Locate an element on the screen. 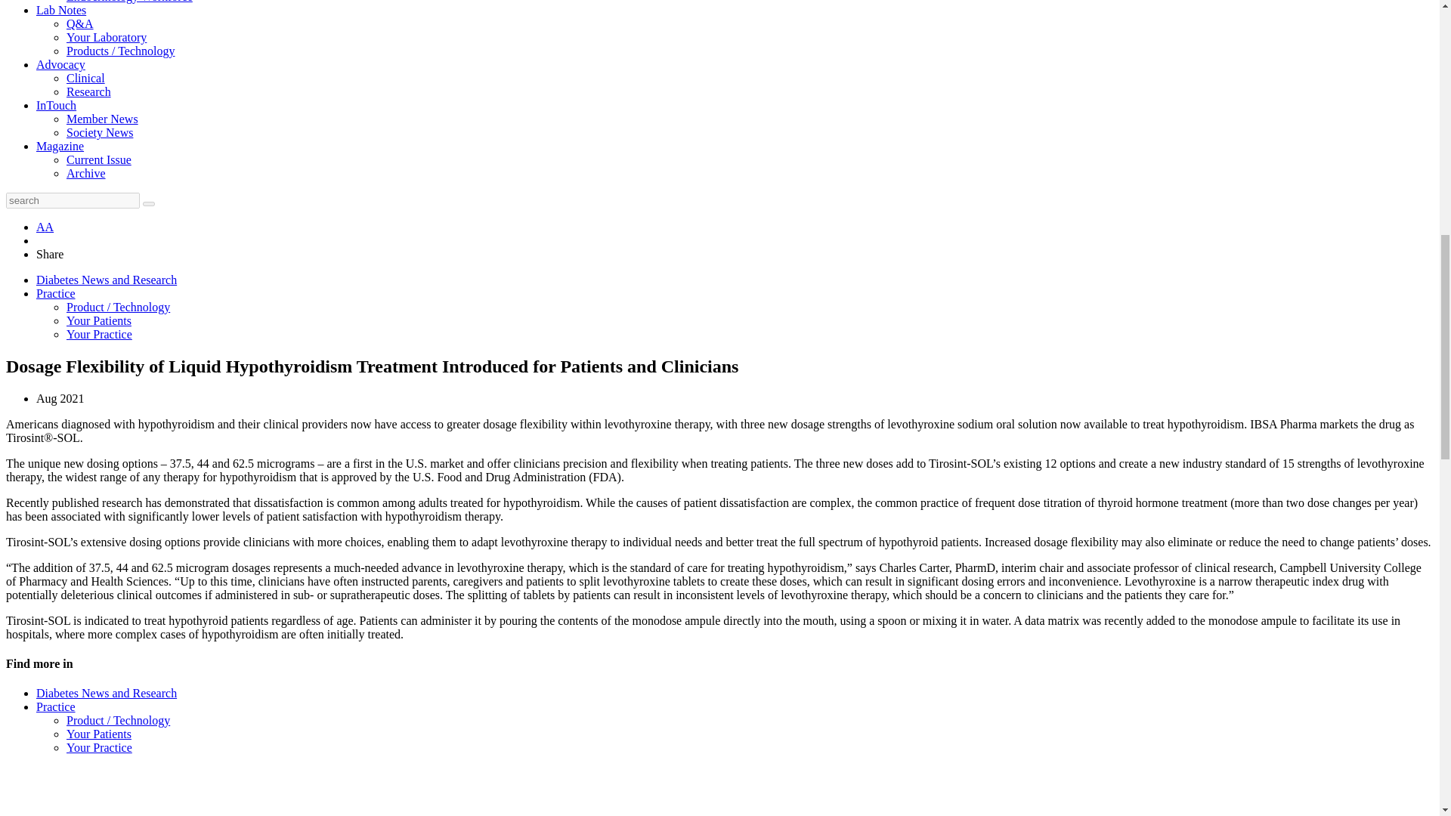  Your Laboratory is located at coordinates (106, 38).